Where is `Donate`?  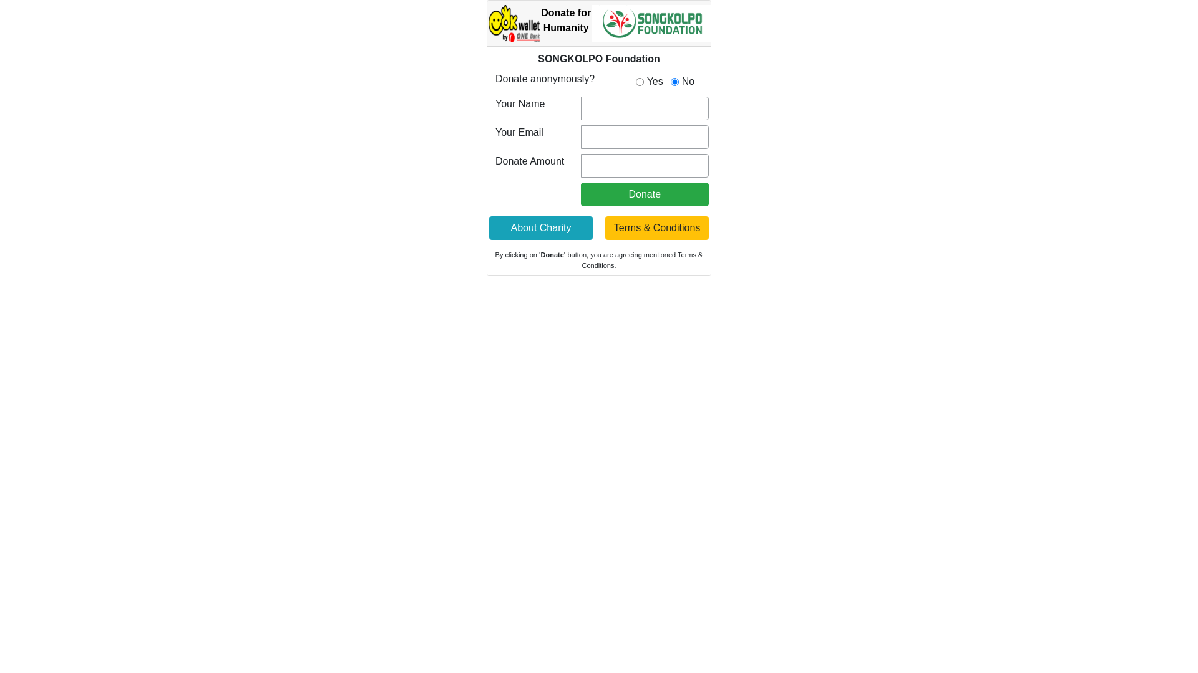 Donate is located at coordinates (645, 194).